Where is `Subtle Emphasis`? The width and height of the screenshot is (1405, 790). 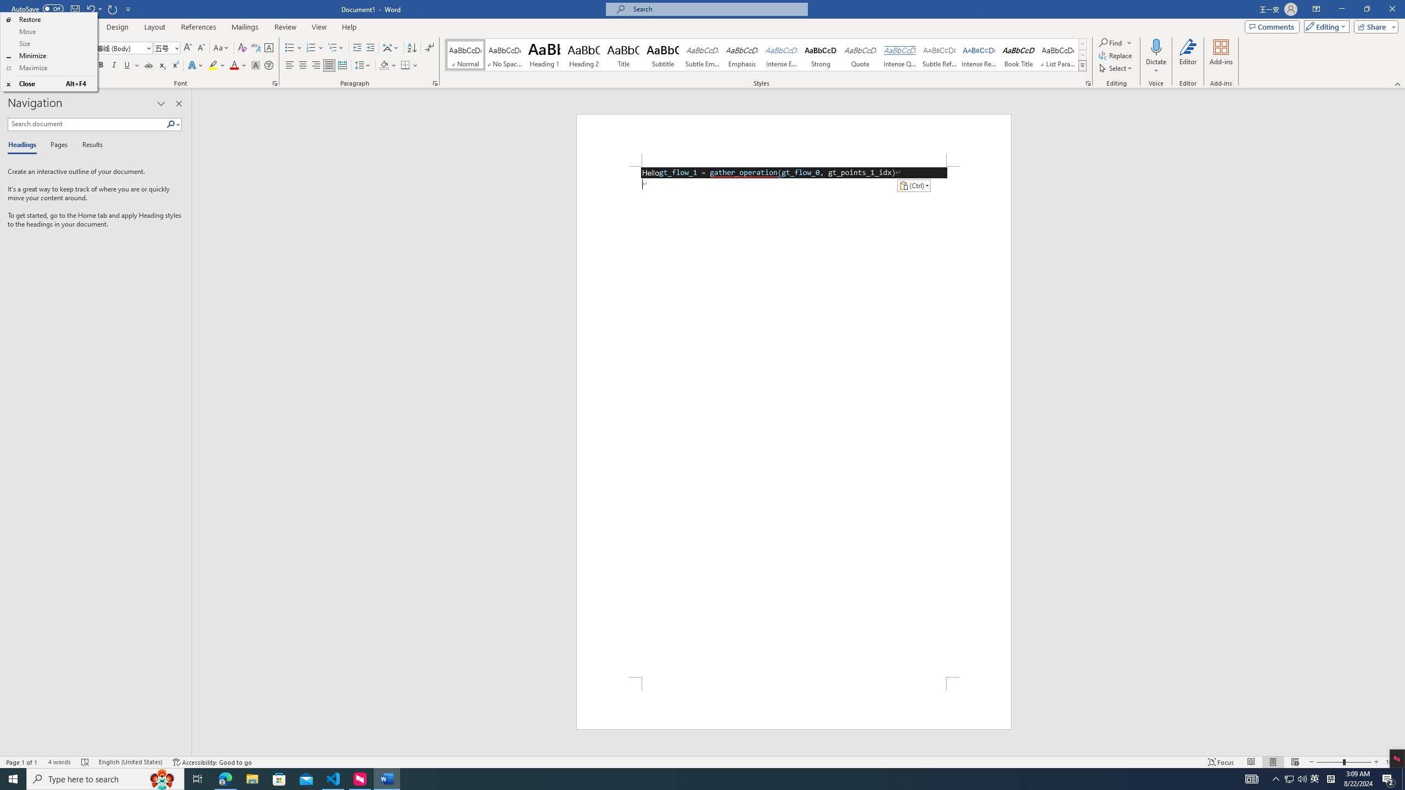
Subtle Emphasis is located at coordinates (702, 55).